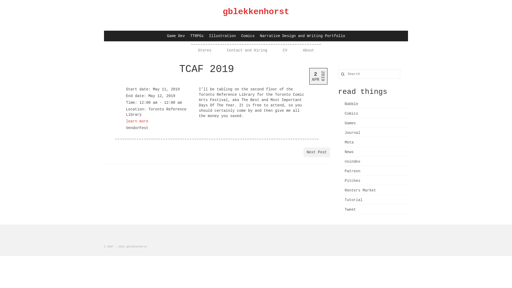 Image resolution: width=512 pixels, height=288 pixels. Describe the element at coordinates (375, 123) in the screenshot. I see `Games` at that location.